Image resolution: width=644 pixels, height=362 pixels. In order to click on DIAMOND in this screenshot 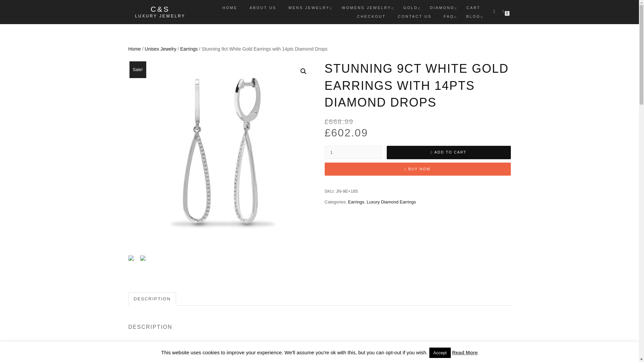, I will do `click(442, 7)`.